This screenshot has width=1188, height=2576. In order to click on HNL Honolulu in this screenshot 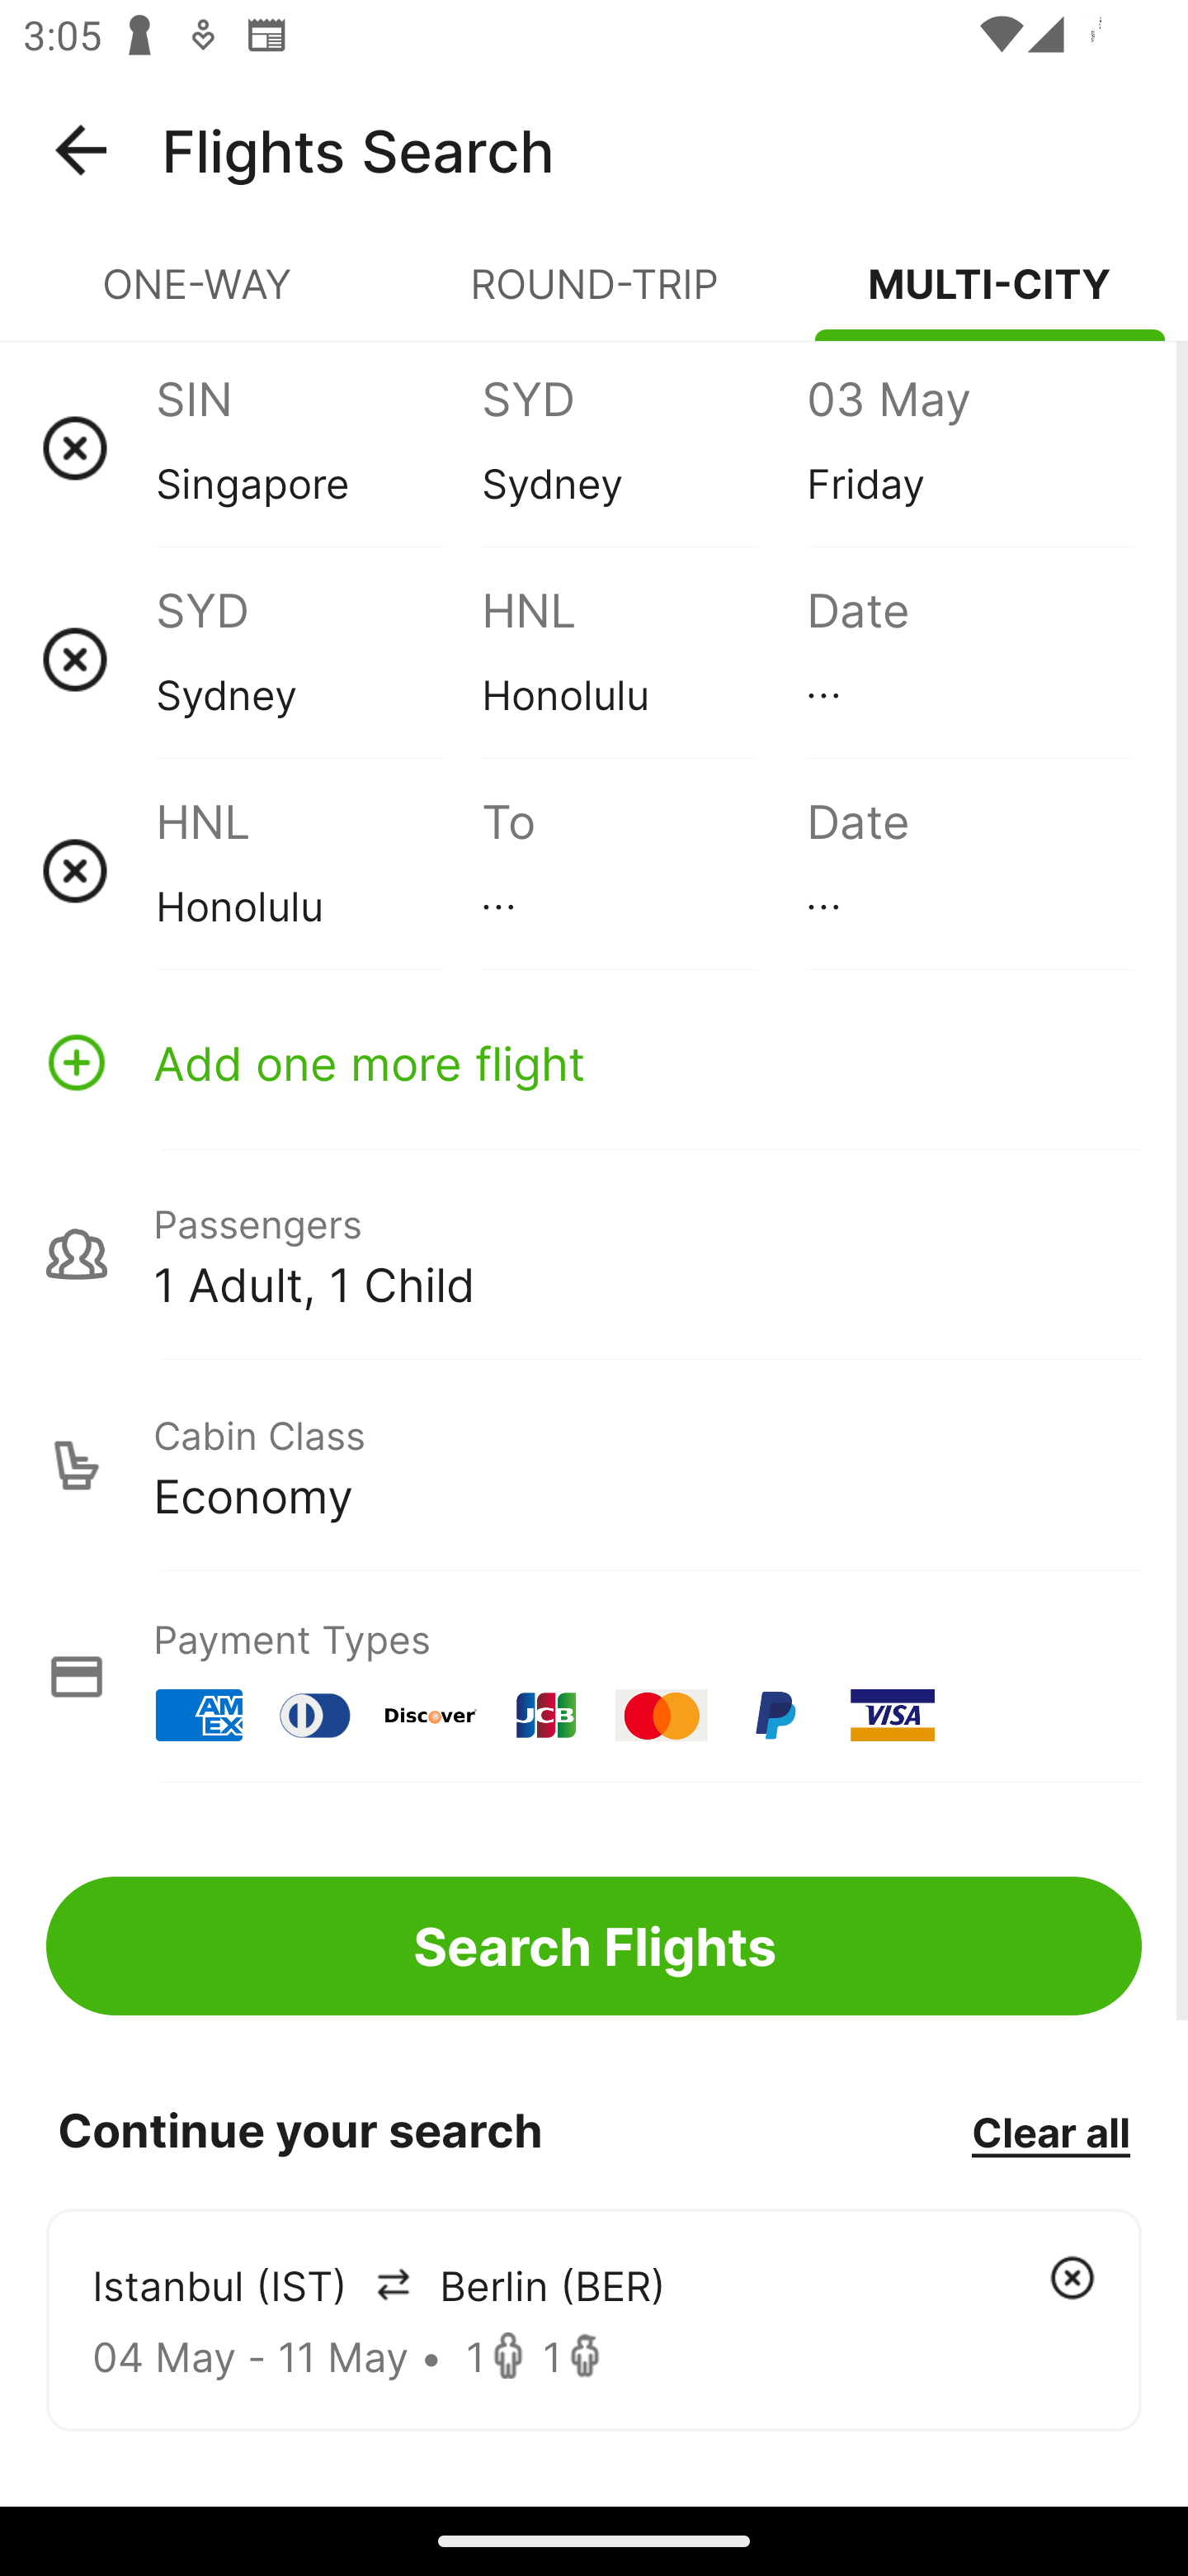, I will do `click(643, 659)`.